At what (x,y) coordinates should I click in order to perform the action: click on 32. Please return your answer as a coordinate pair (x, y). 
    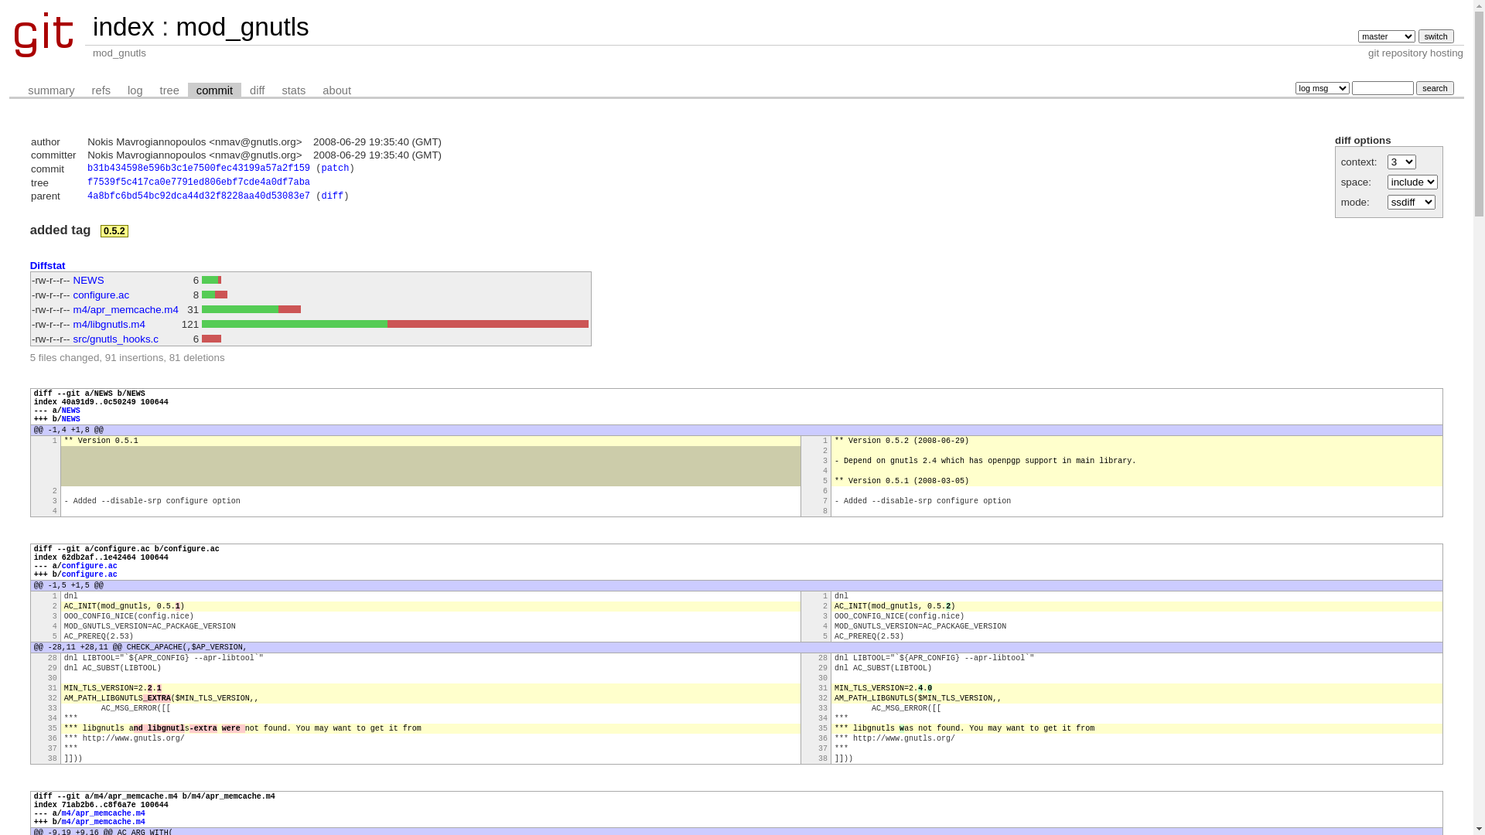
    Looking at the image, I should click on (53, 699).